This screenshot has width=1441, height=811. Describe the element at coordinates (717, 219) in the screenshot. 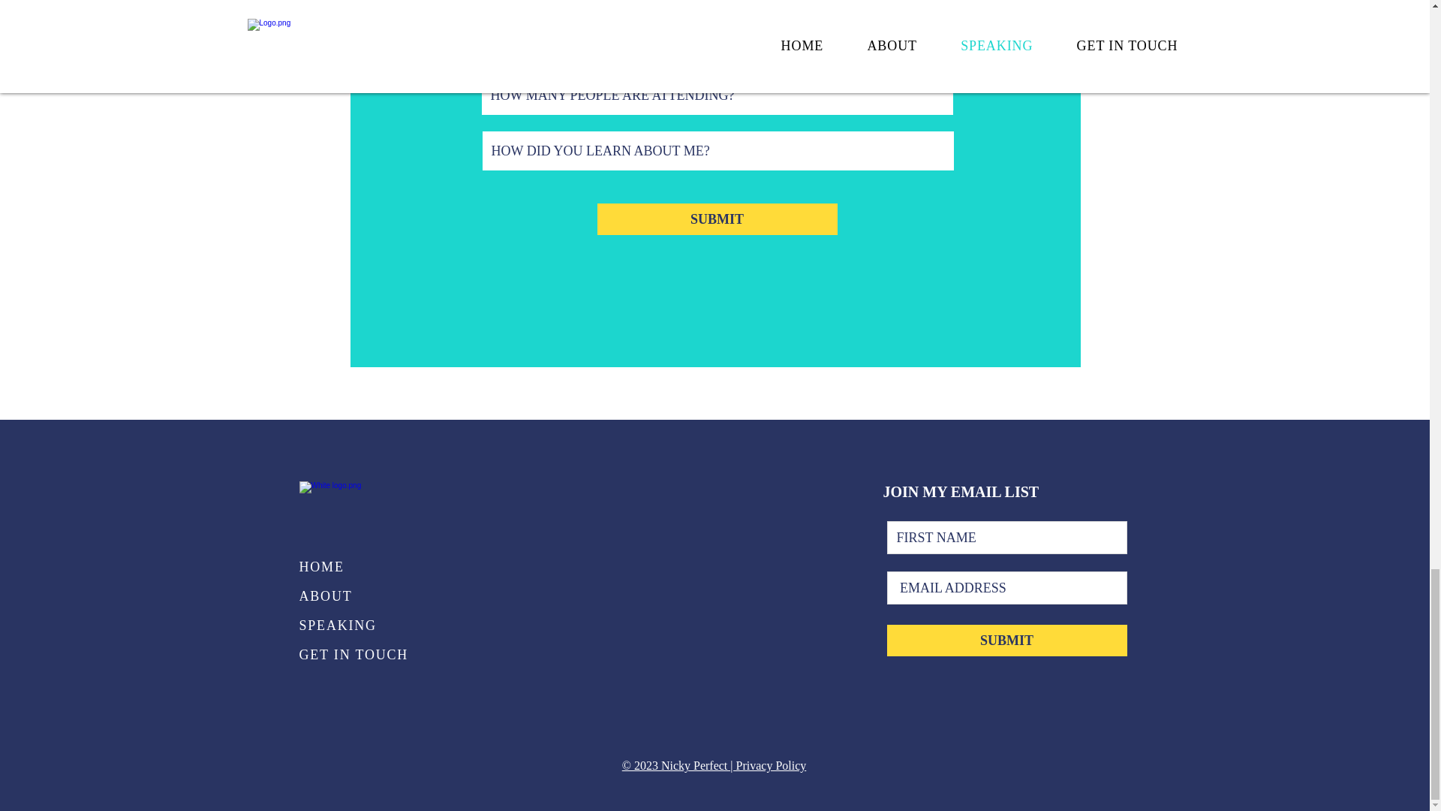

I see `SUBMIT` at that location.